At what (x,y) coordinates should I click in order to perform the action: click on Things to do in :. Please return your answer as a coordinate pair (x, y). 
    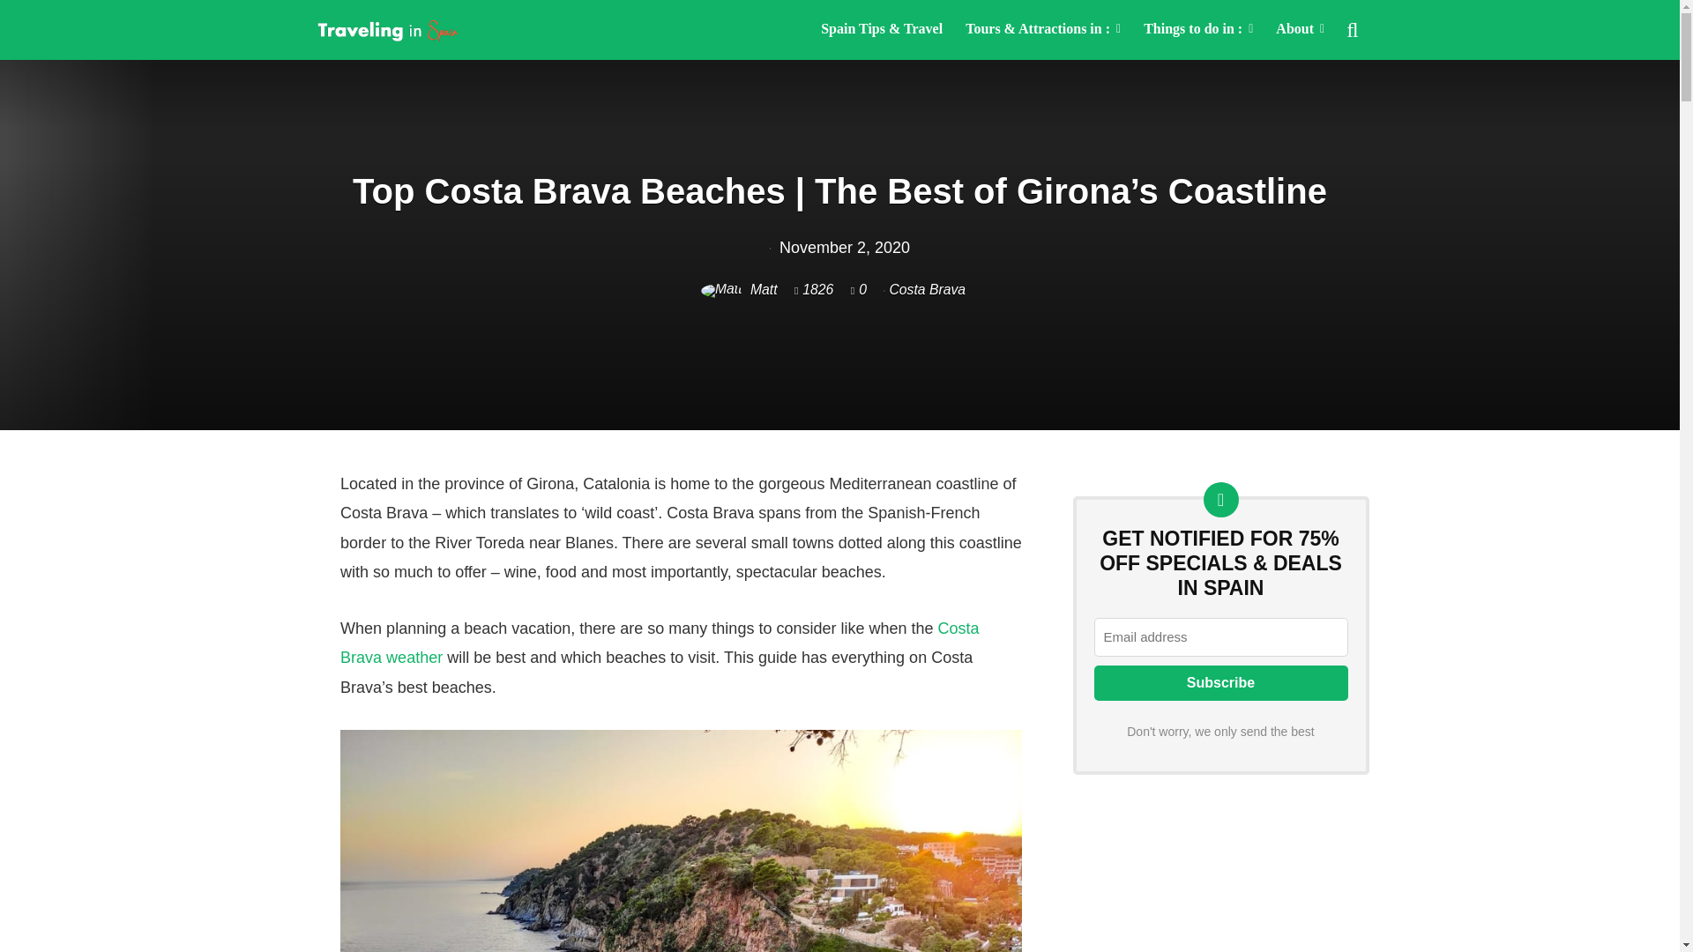
    Looking at the image, I should click on (1198, 30).